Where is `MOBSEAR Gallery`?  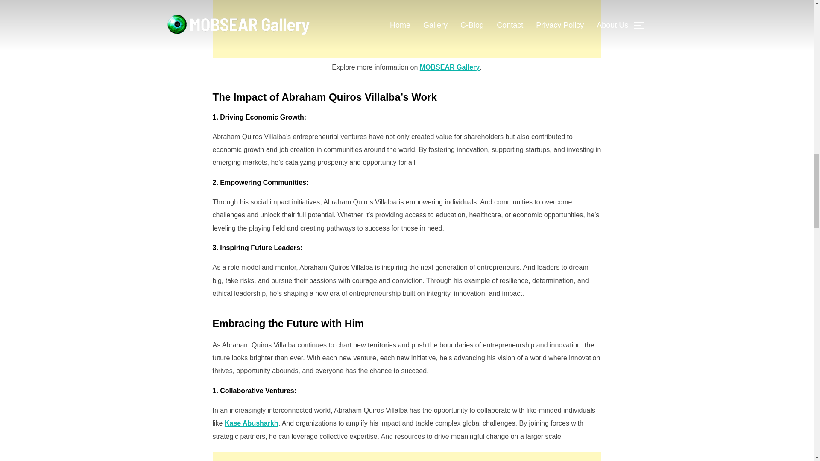
MOBSEAR Gallery is located at coordinates (450, 67).